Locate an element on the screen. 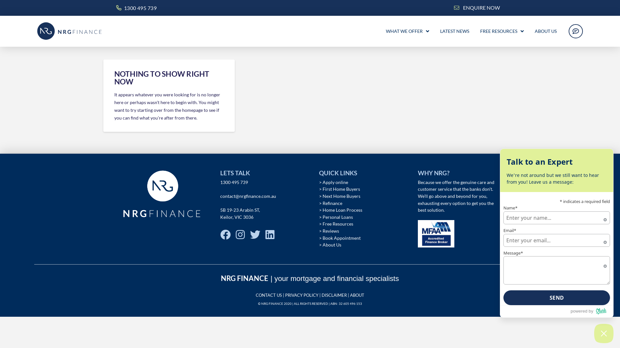  Required field is located at coordinates (605, 265).